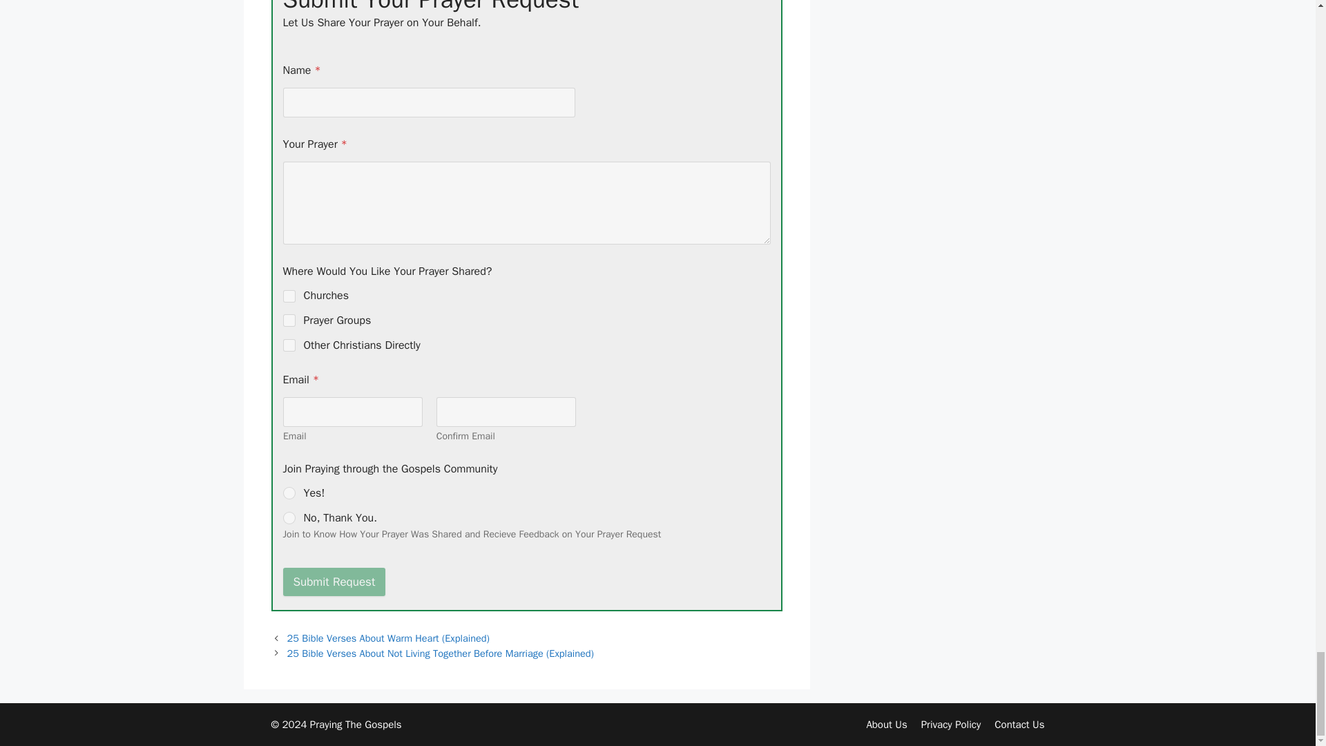 The width and height of the screenshot is (1326, 746). What do you see at coordinates (290, 296) in the screenshot?
I see `Churches` at bounding box center [290, 296].